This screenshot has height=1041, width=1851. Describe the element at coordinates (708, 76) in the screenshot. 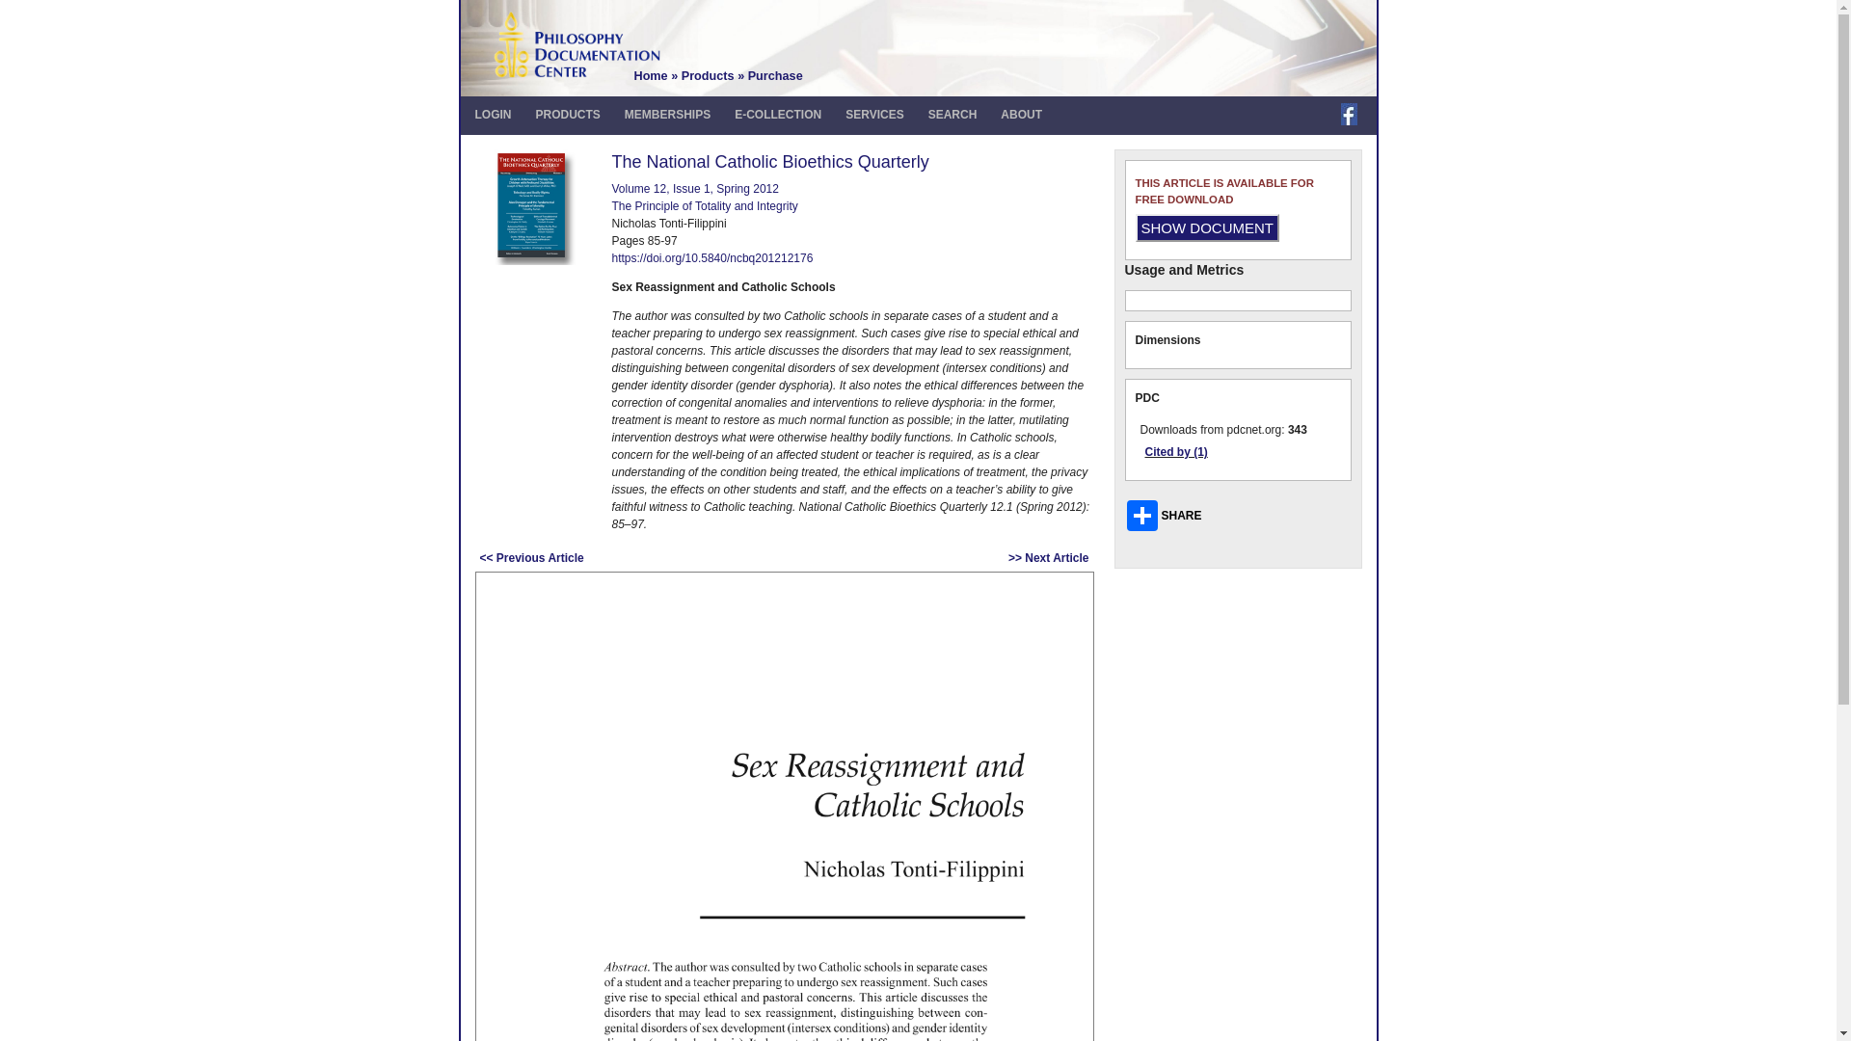

I see `Products` at that location.